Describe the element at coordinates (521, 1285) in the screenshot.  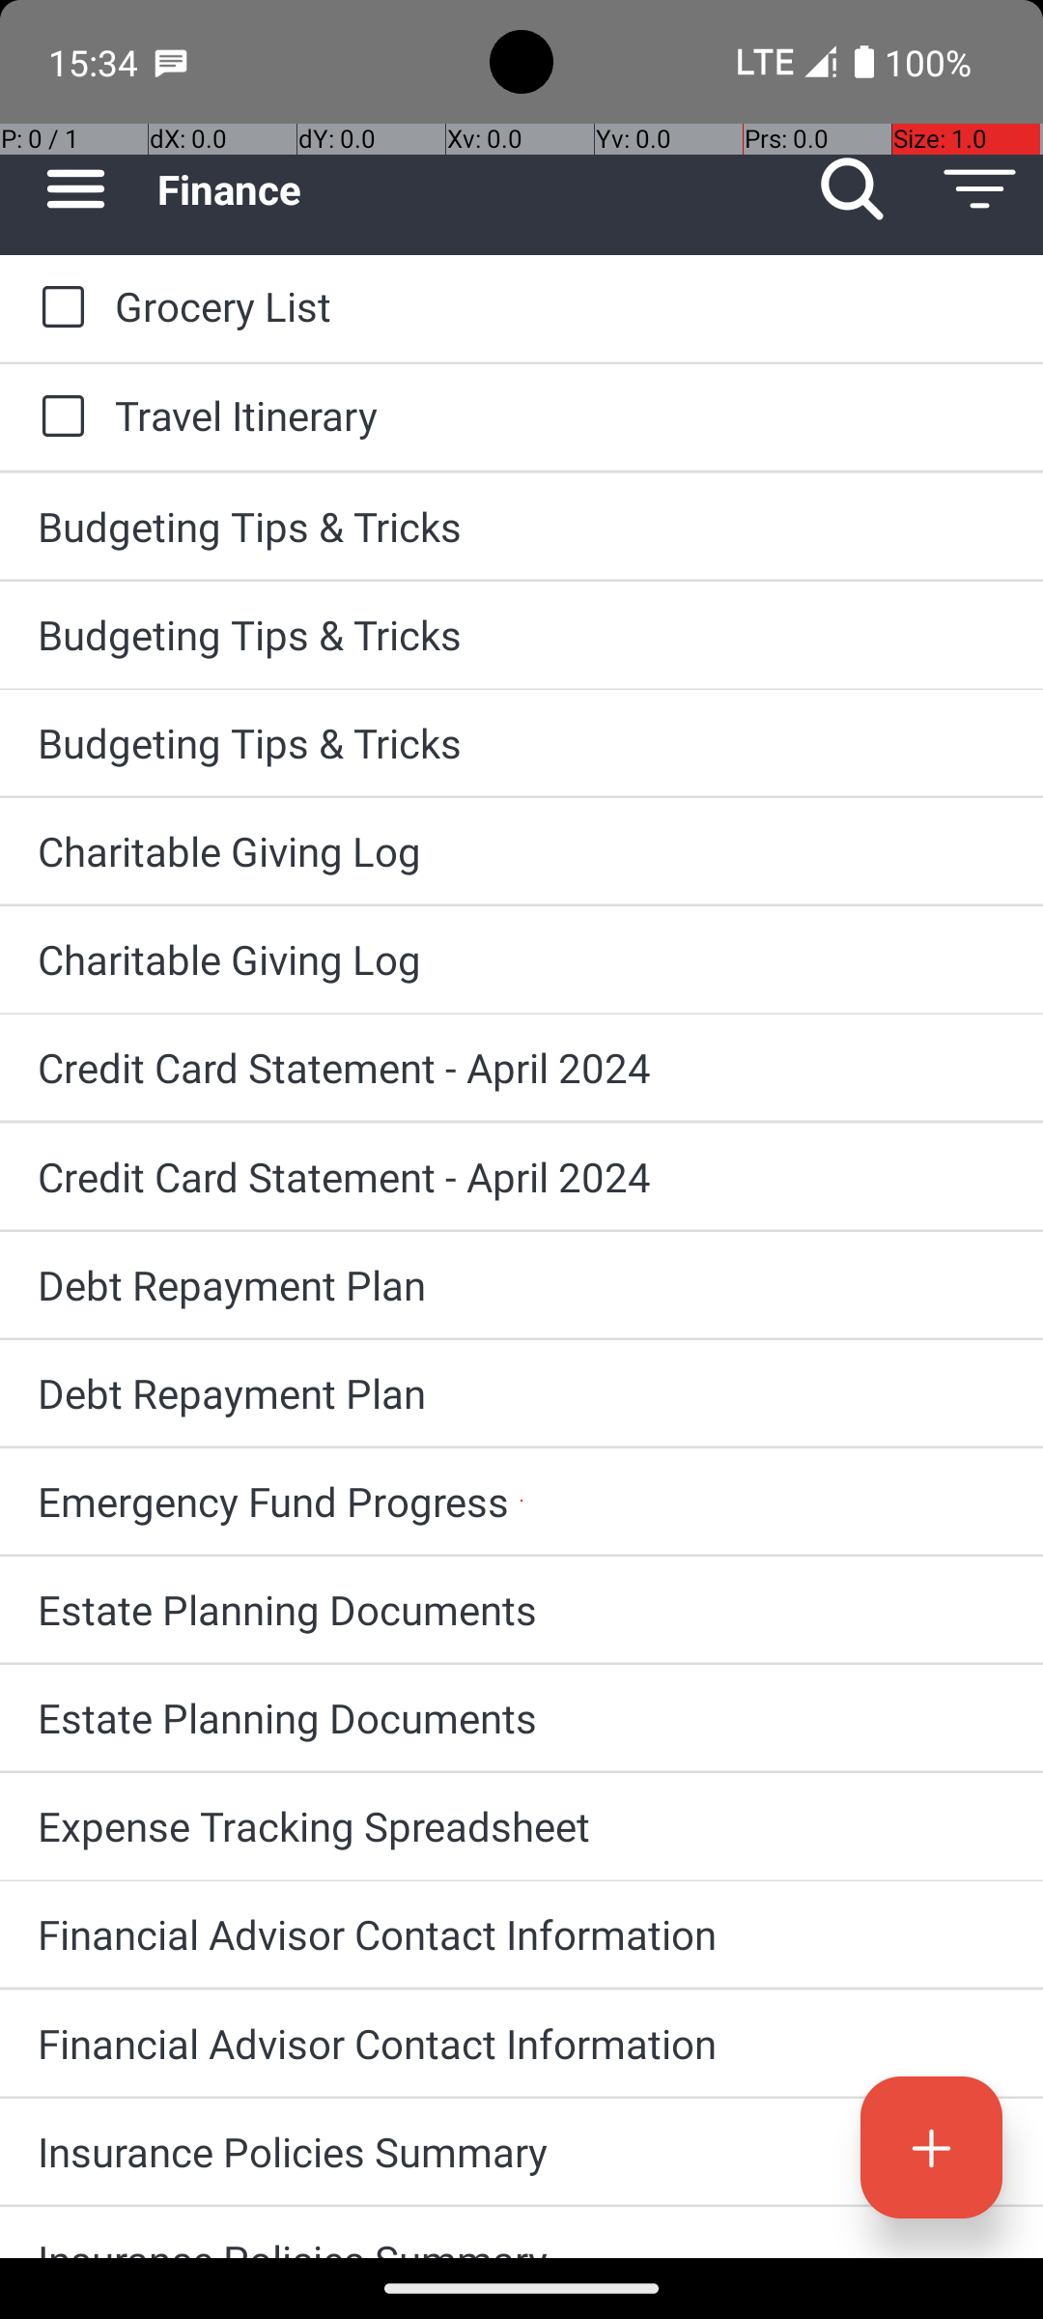
I see `Debt Repayment Plan` at that location.